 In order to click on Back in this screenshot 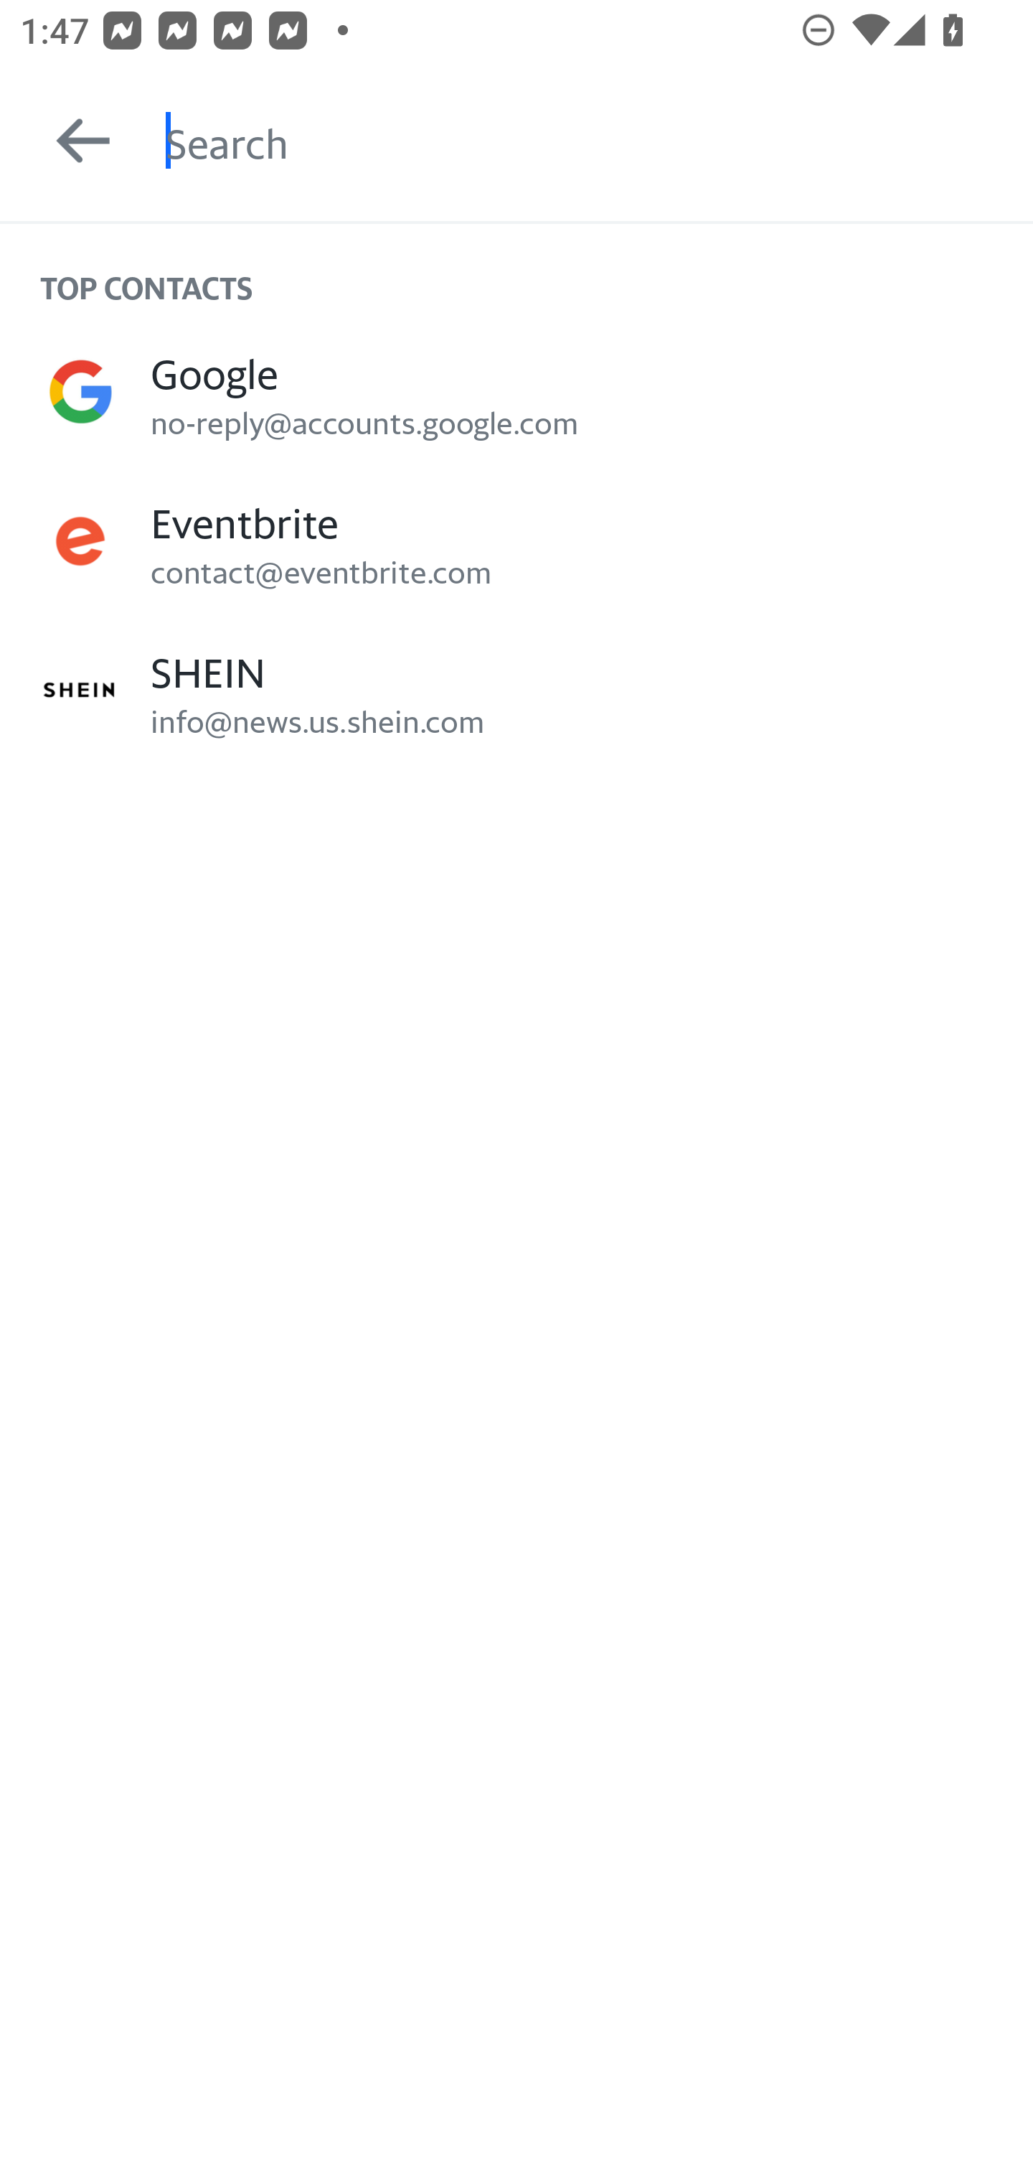, I will do `click(70, 141)`.